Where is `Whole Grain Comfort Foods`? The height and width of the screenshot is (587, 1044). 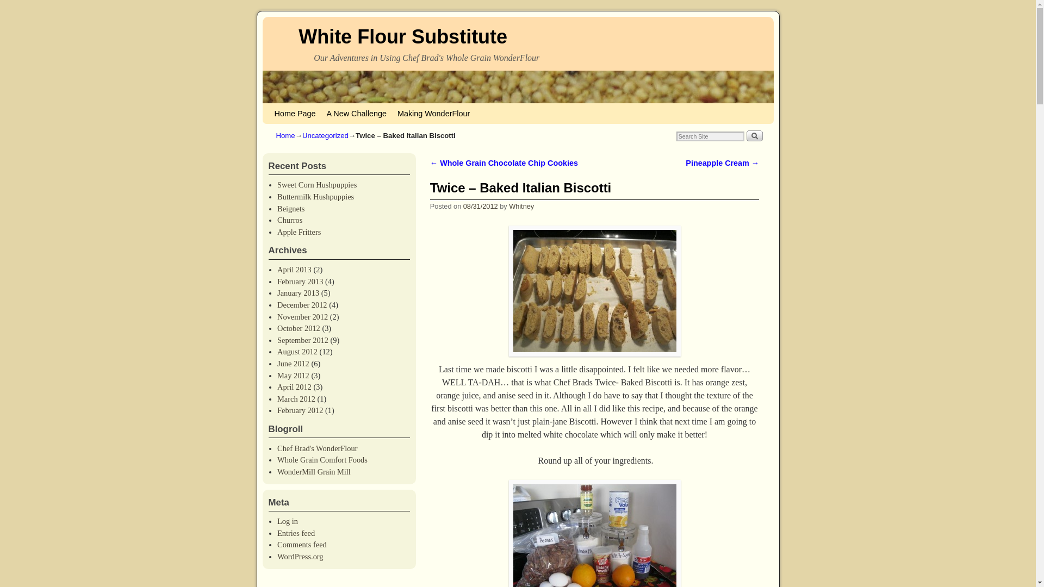 Whole Grain Comfort Foods is located at coordinates (322, 460).